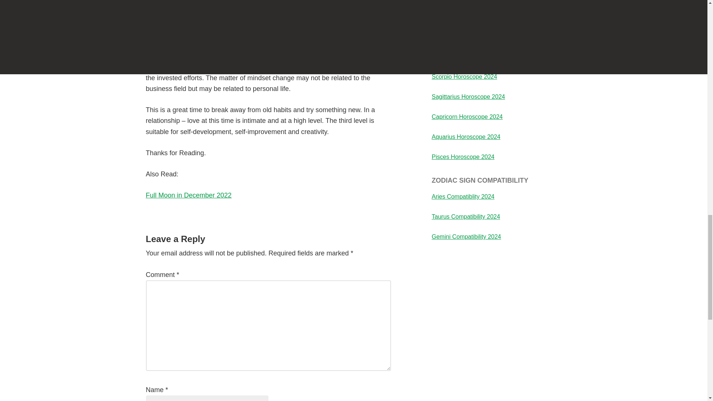 The image size is (713, 401). What do you see at coordinates (468, 97) in the screenshot?
I see `Sagittarius Horoscope 2024` at bounding box center [468, 97].